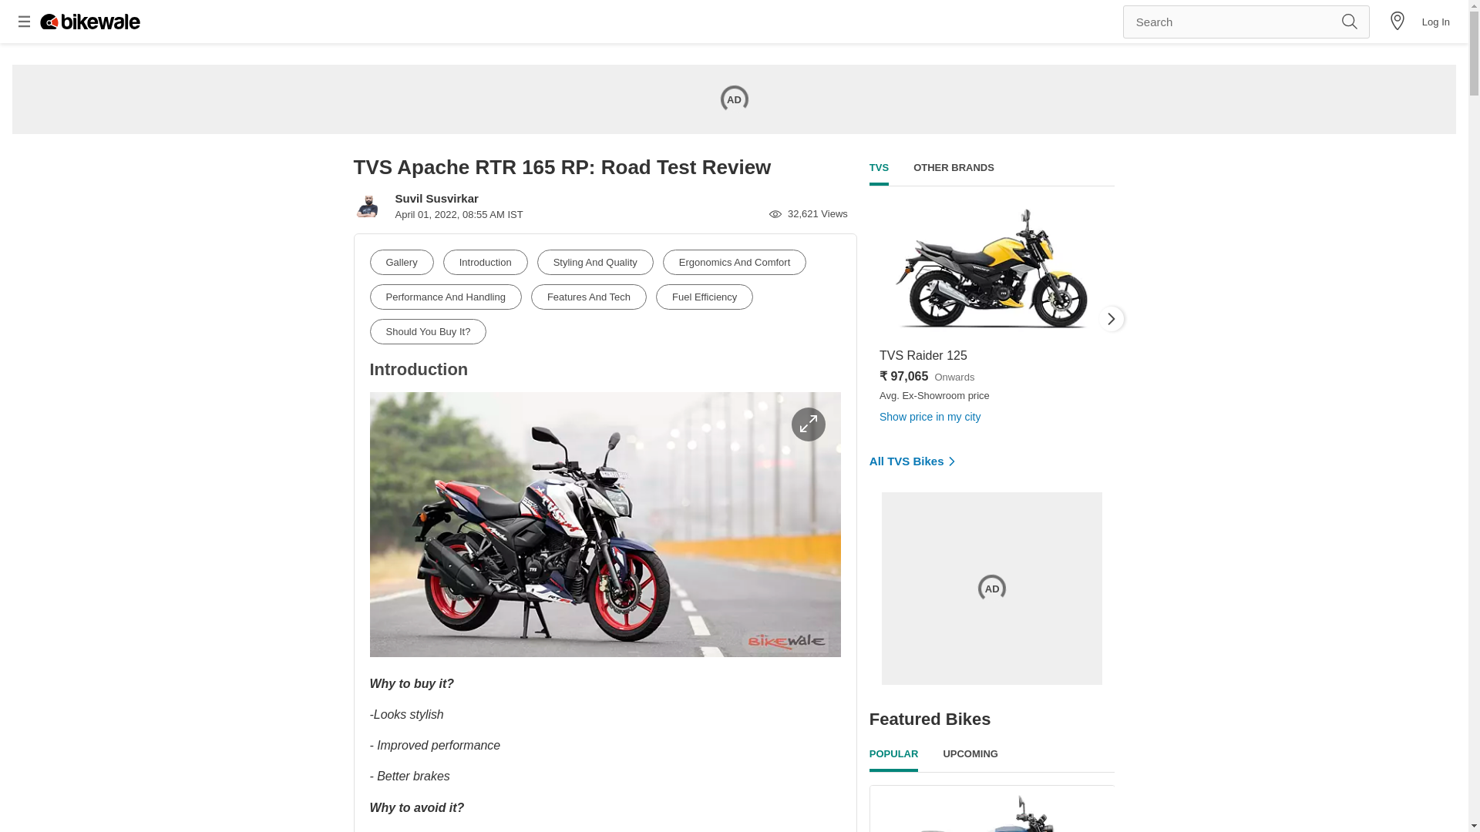  I want to click on Suvil Susvirkar, so click(436, 198).